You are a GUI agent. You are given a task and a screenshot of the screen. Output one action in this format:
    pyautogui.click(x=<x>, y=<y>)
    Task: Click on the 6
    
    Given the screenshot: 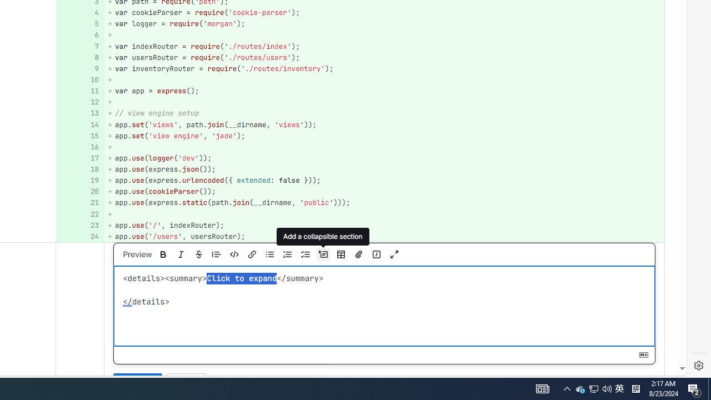 What is the action you would take?
    pyautogui.click(x=79, y=36)
    